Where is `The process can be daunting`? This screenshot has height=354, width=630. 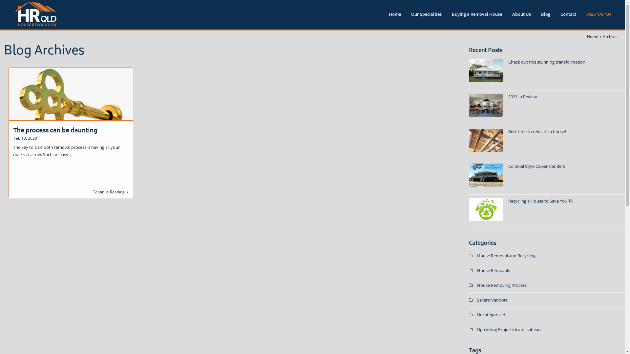 The process can be daunting is located at coordinates (55, 131).